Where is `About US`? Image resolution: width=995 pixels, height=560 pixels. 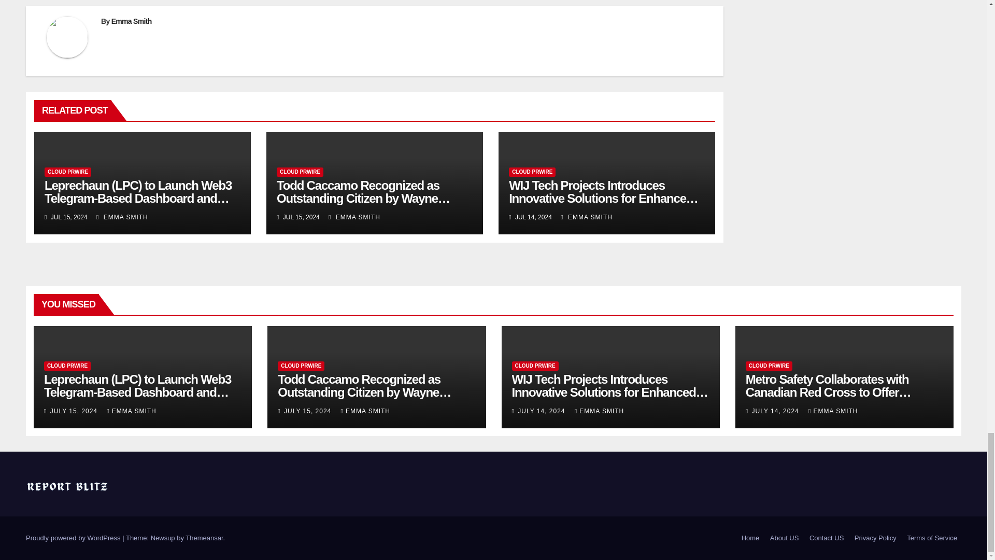
About US is located at coordinates (785, 538).